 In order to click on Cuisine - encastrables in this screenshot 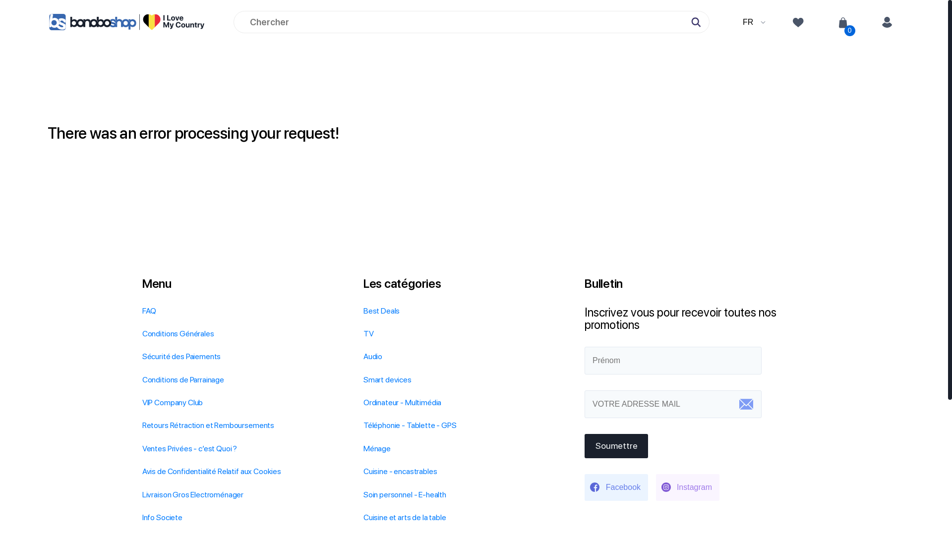, I will do `click(400, 472)`.